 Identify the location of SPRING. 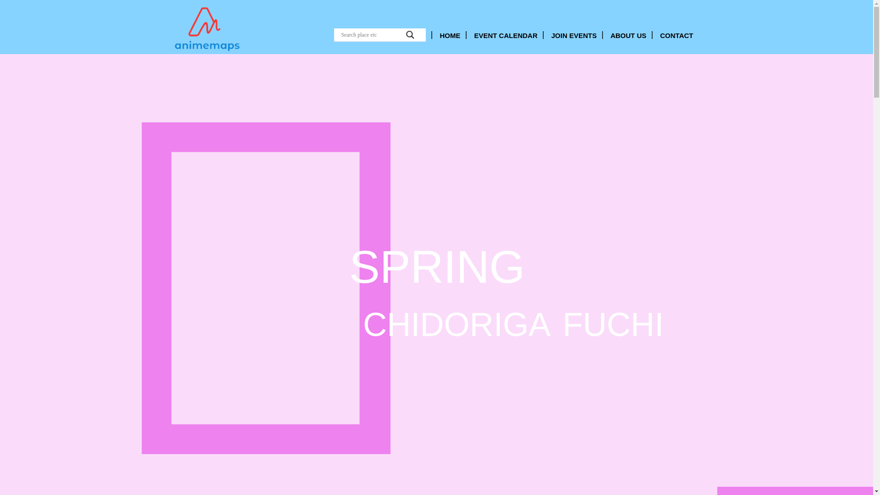
(775, 490).